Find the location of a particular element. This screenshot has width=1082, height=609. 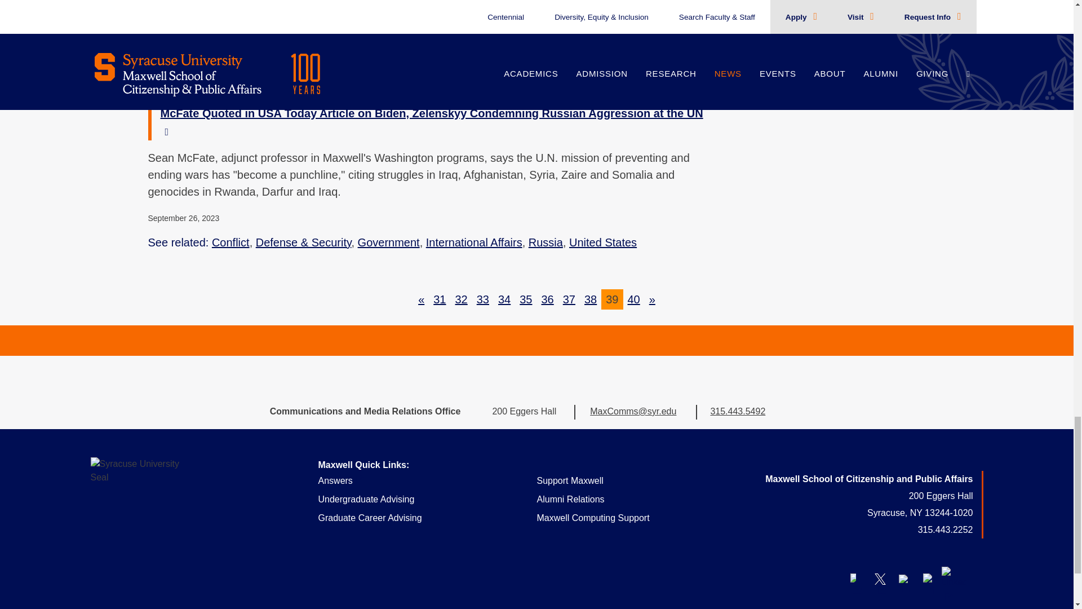

su-seal is located at coordinates (136, 504).